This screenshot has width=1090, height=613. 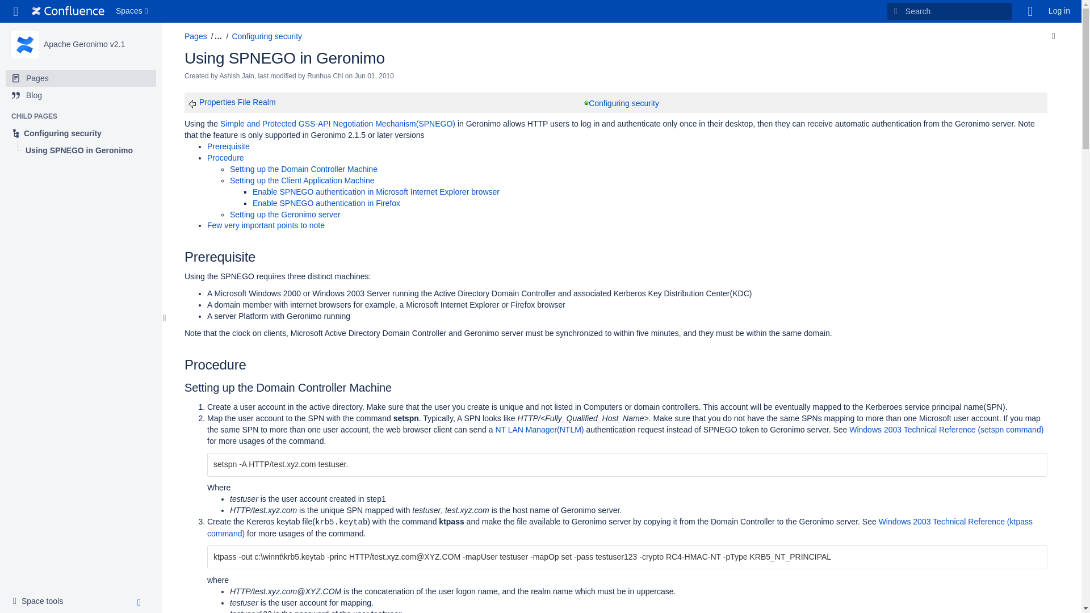 I want to click on Pages, so click(x=81, y=78).